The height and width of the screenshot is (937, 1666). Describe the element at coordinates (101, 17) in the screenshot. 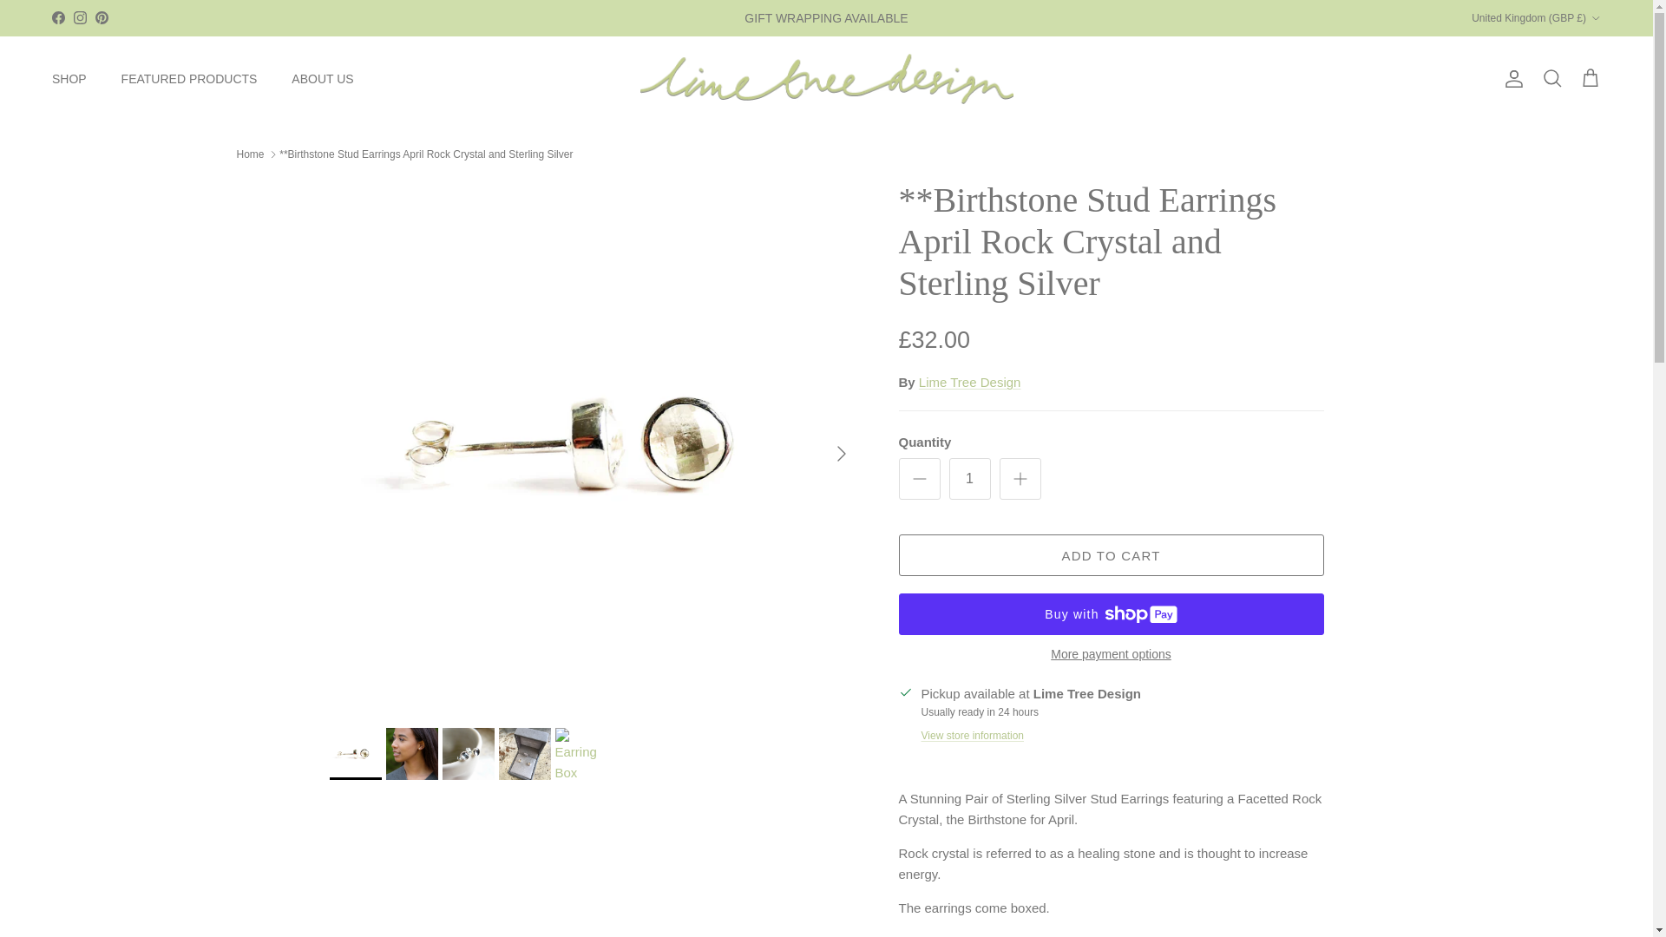

I see `Lime Tree Design on Pinterest` at that location.